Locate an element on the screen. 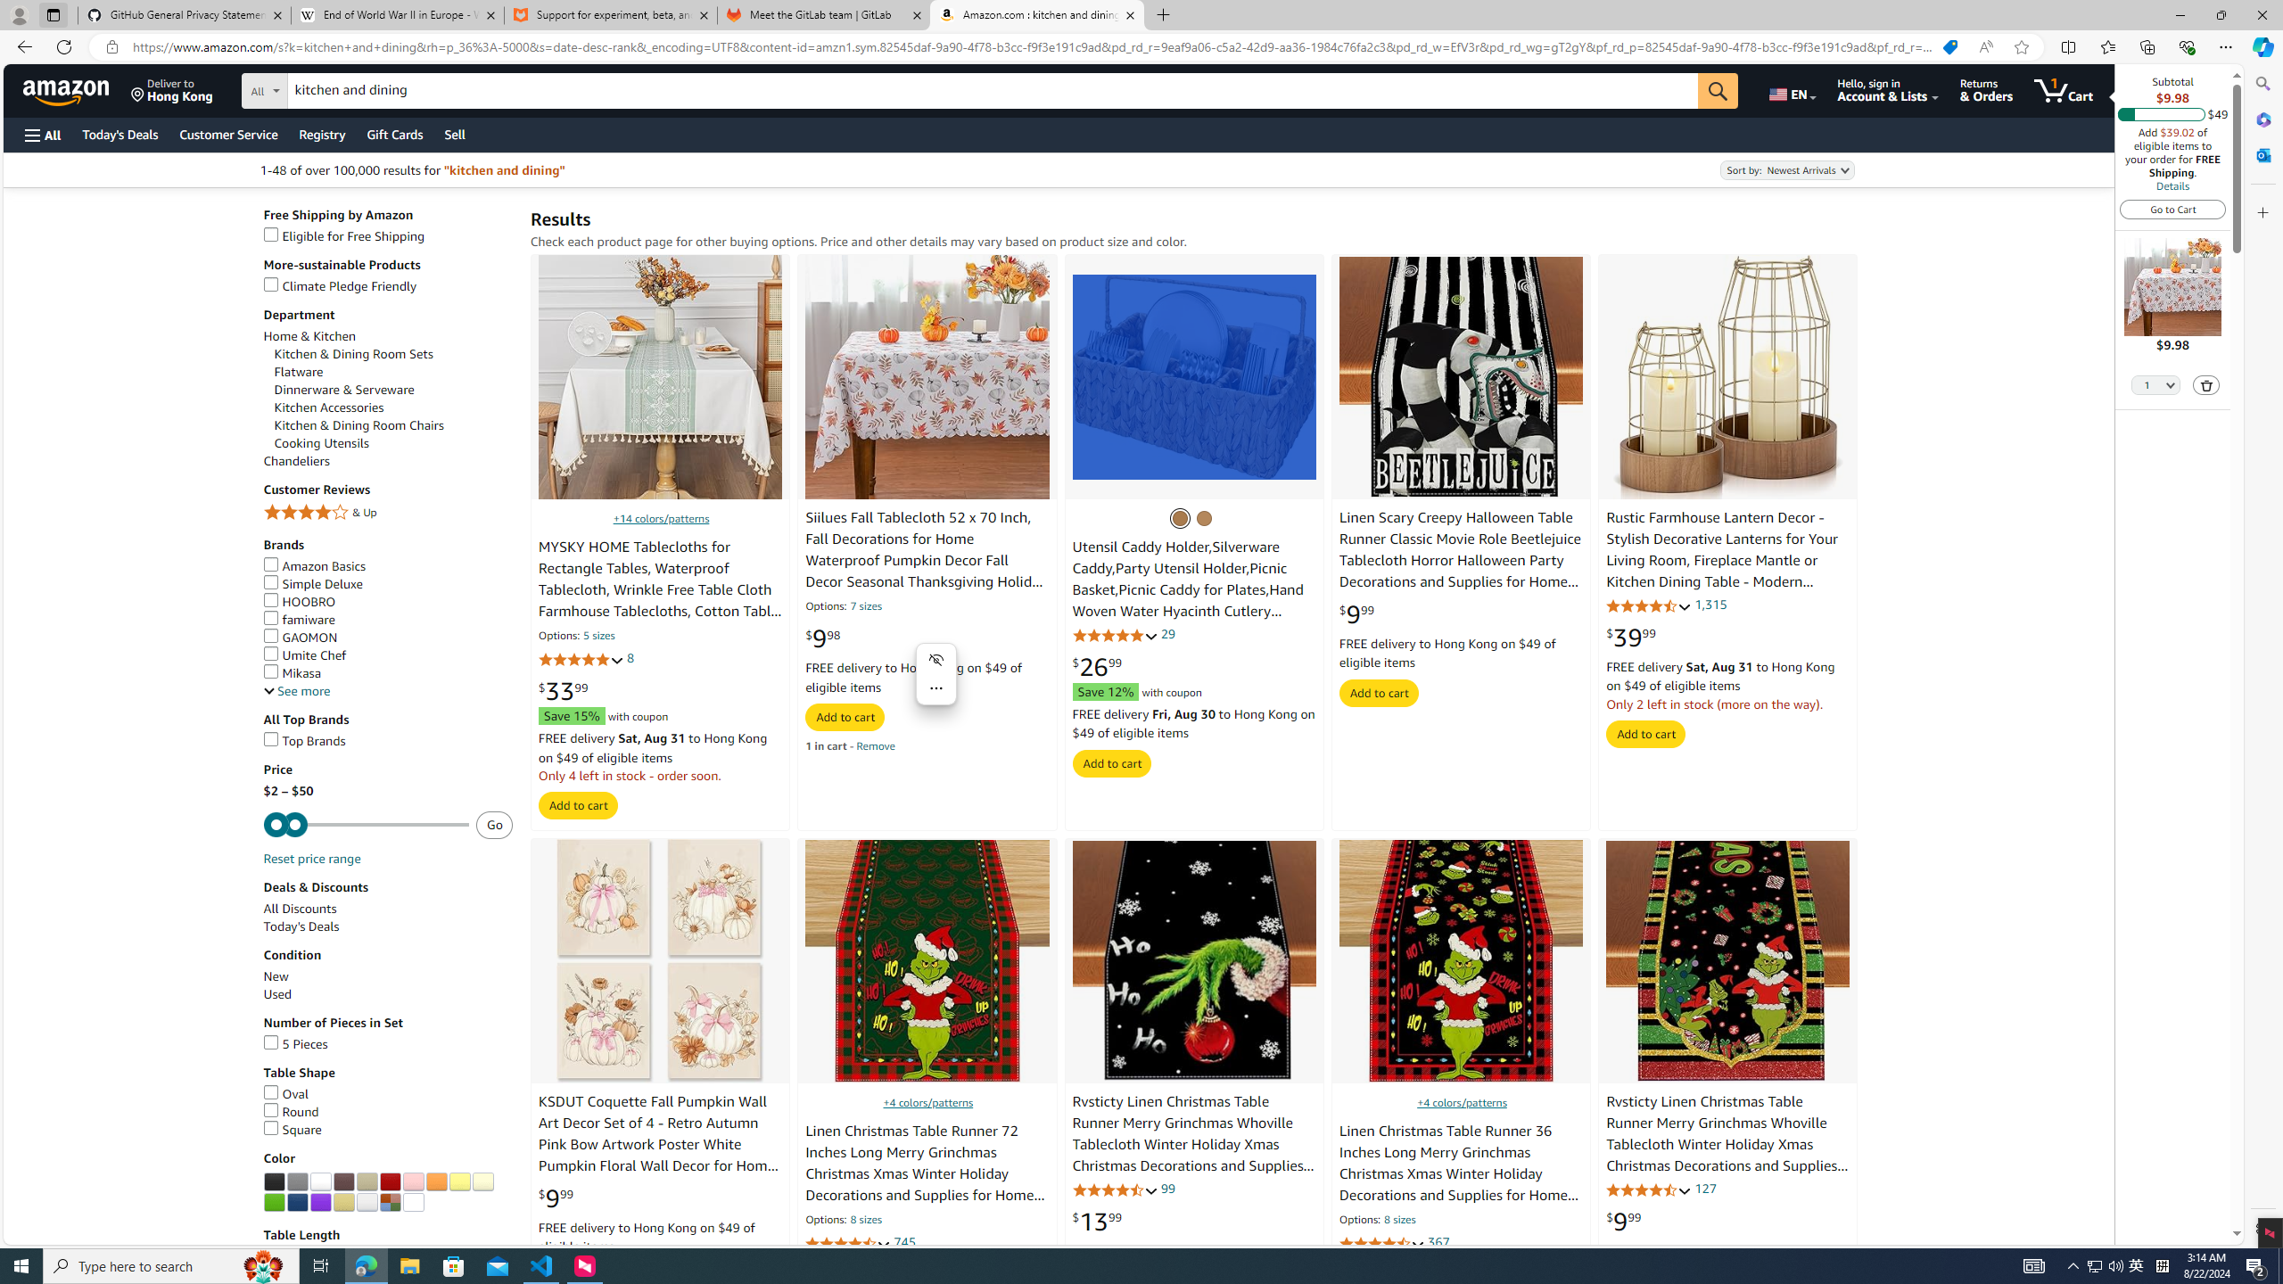 This screenshot has width=2283, height=1284. AutomationID: p_n_feature_twenty_browse-bin/3254108011 is located at coordinates (274, 1202).